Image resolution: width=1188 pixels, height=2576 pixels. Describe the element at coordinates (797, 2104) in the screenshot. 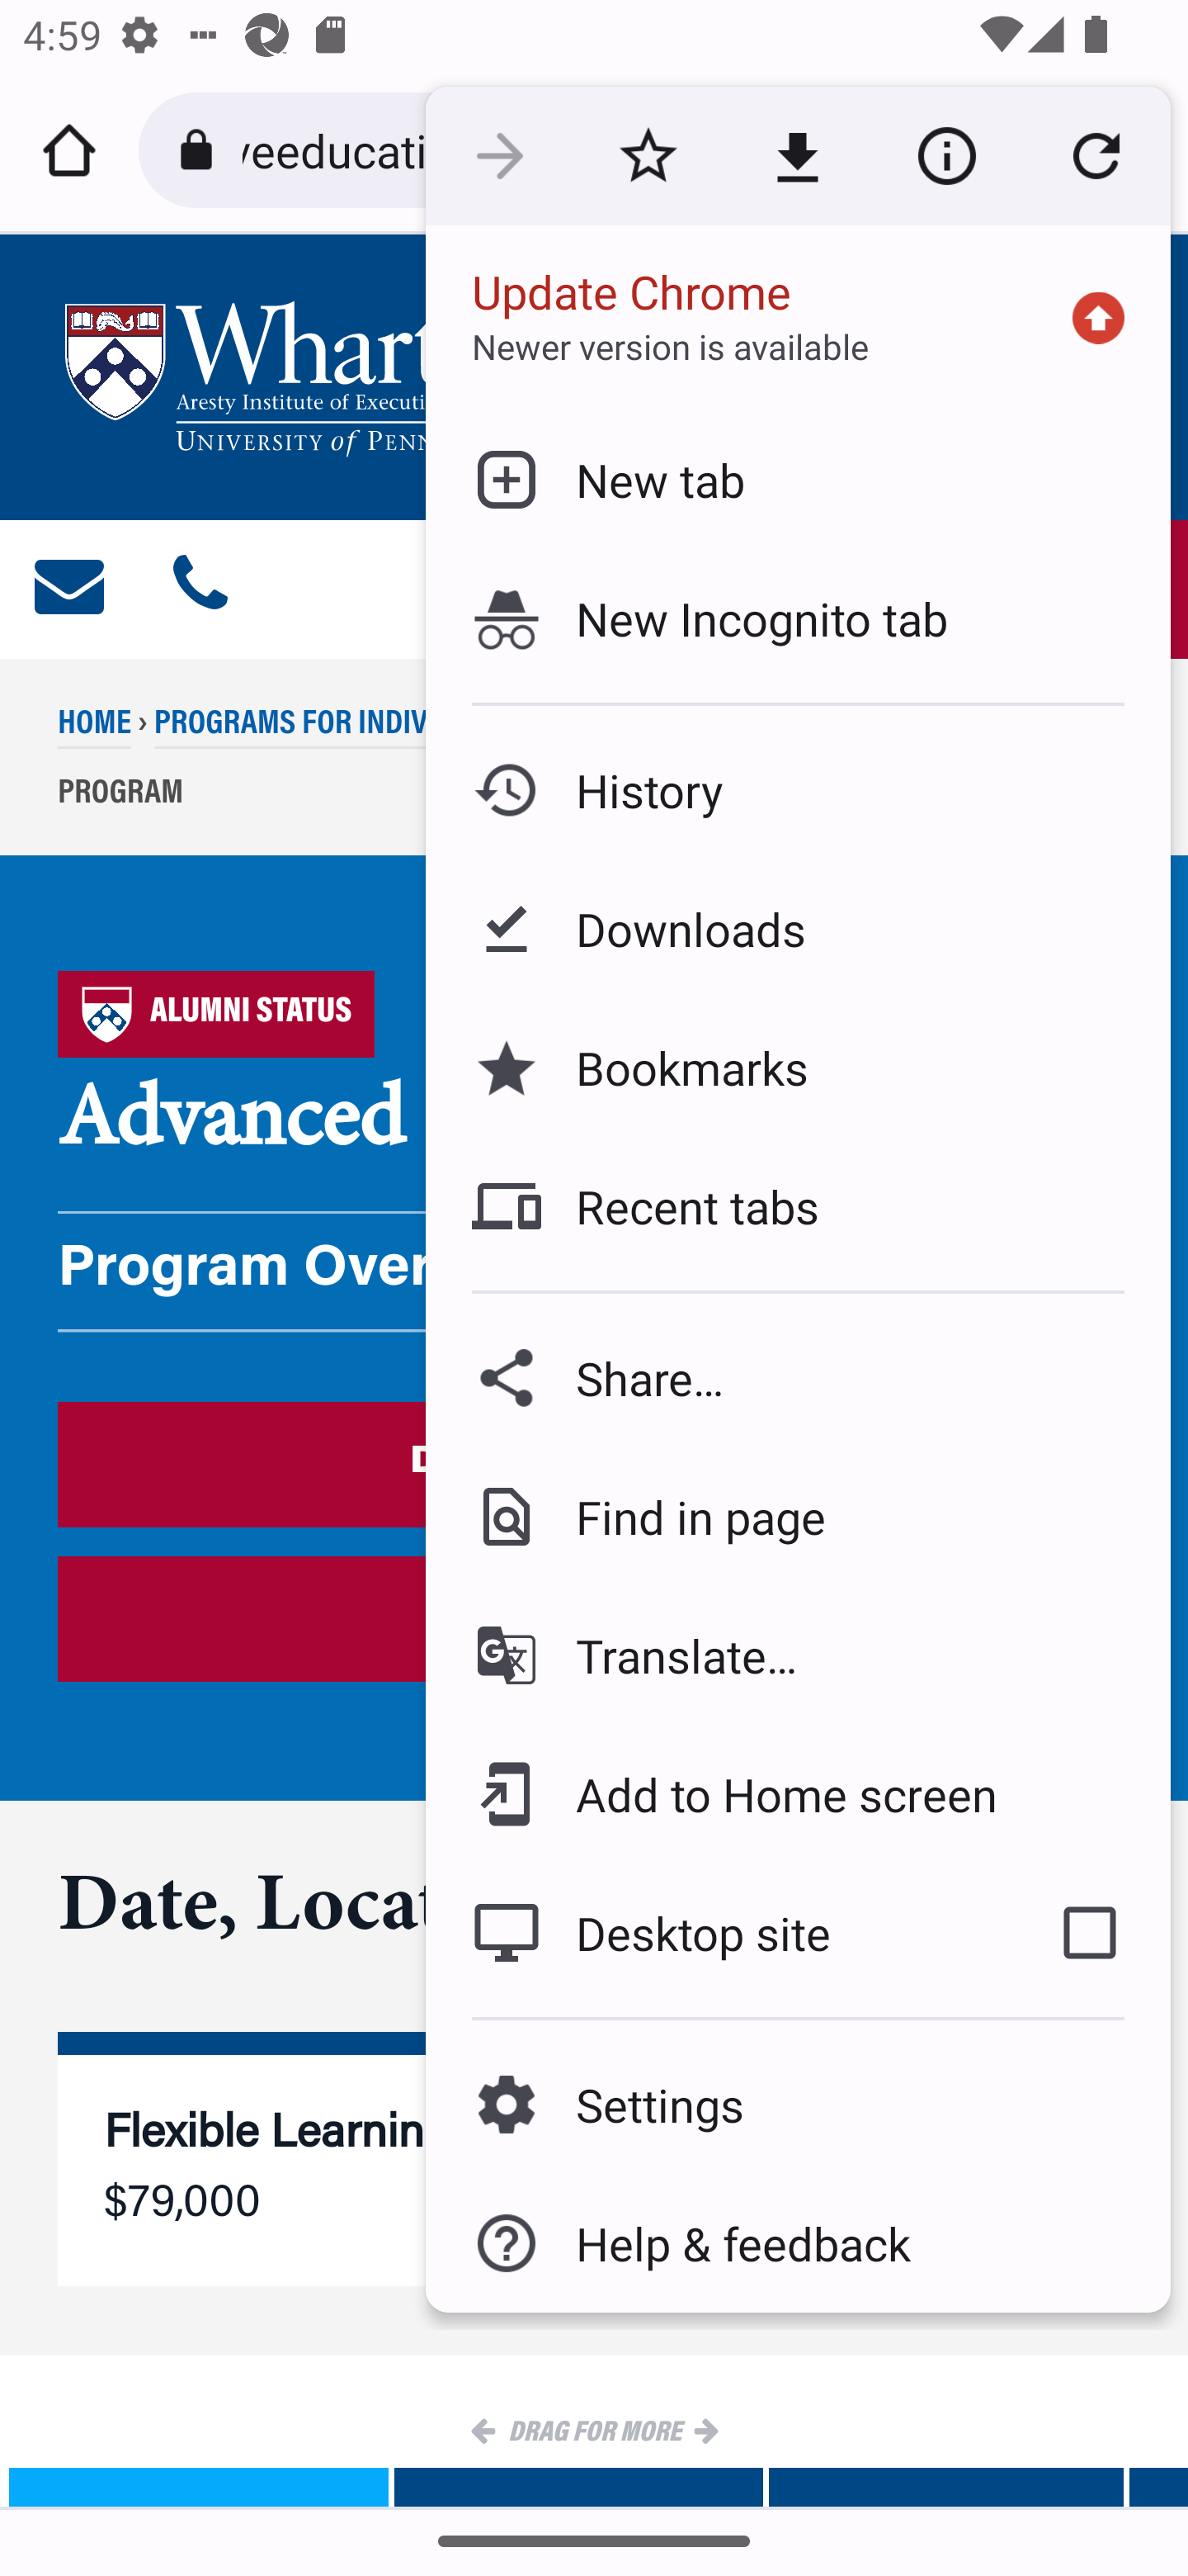

I see `Settings` at that location.